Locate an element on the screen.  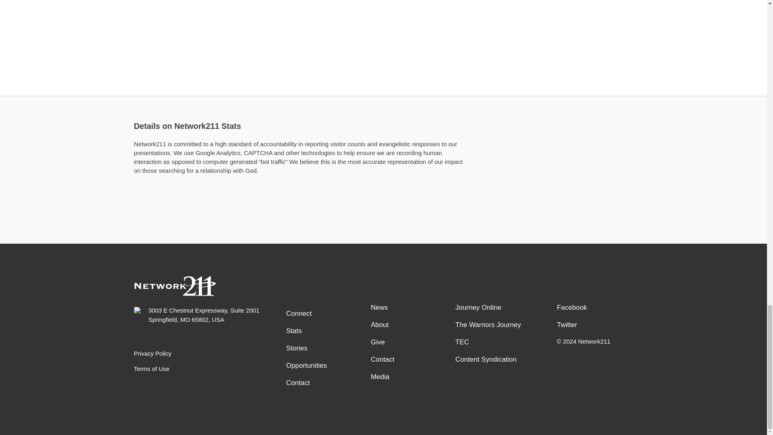
Opportunities is located at coordinates (324, 366).